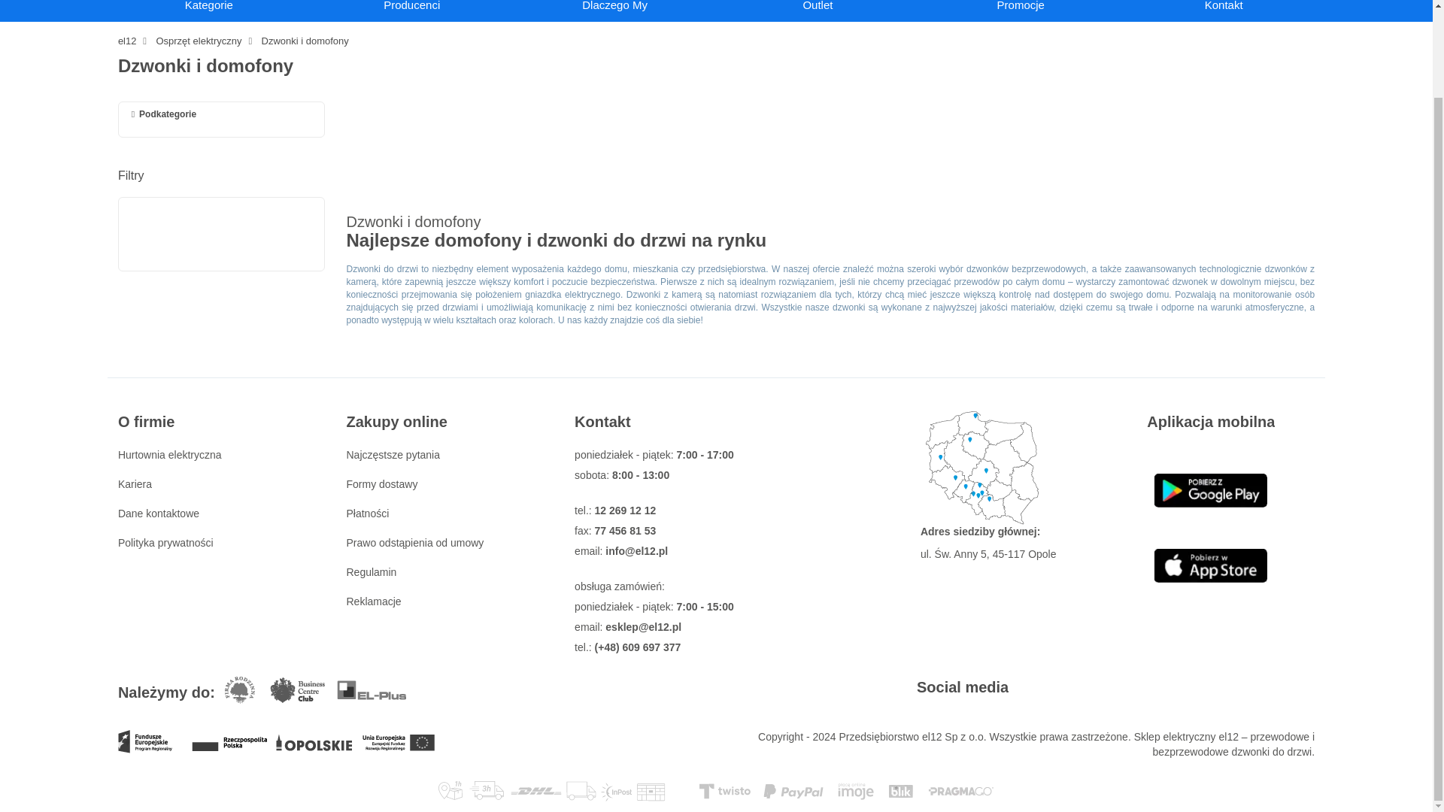 The height and width of the screenshot is (812, 1444). Describe the element at coordinates (381, 484) in the screenshot. I see `Koszty dostawy` at that location.